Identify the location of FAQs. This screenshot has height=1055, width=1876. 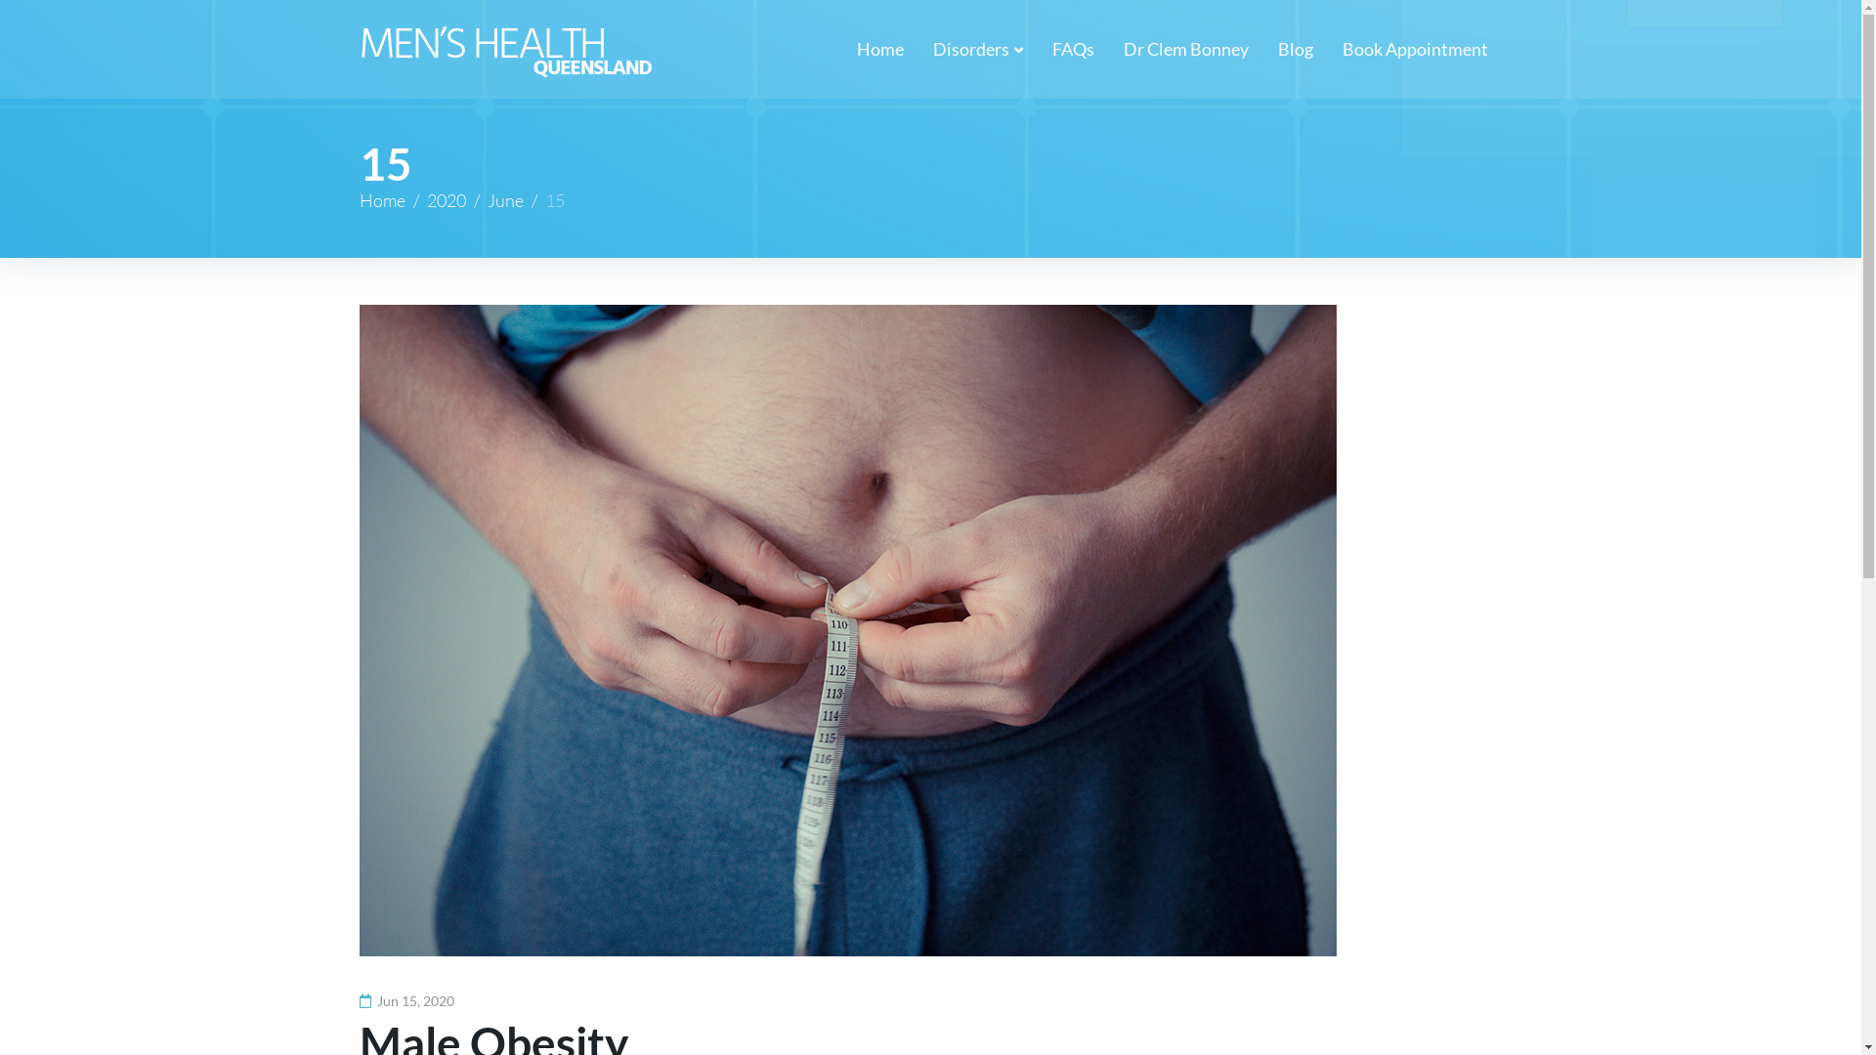
(1073, 49).